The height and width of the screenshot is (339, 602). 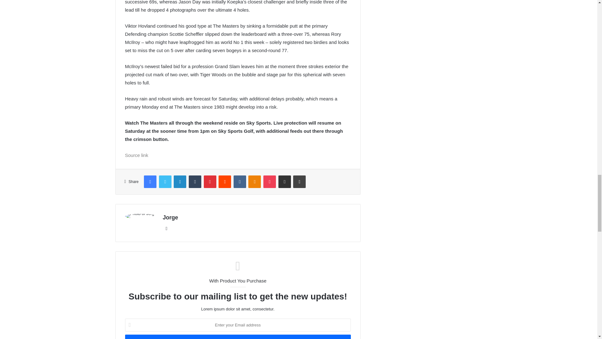 What do you see at coordinates (136, 155) in the screenshot?
I see `Source link` at bounding box center [136, 155].